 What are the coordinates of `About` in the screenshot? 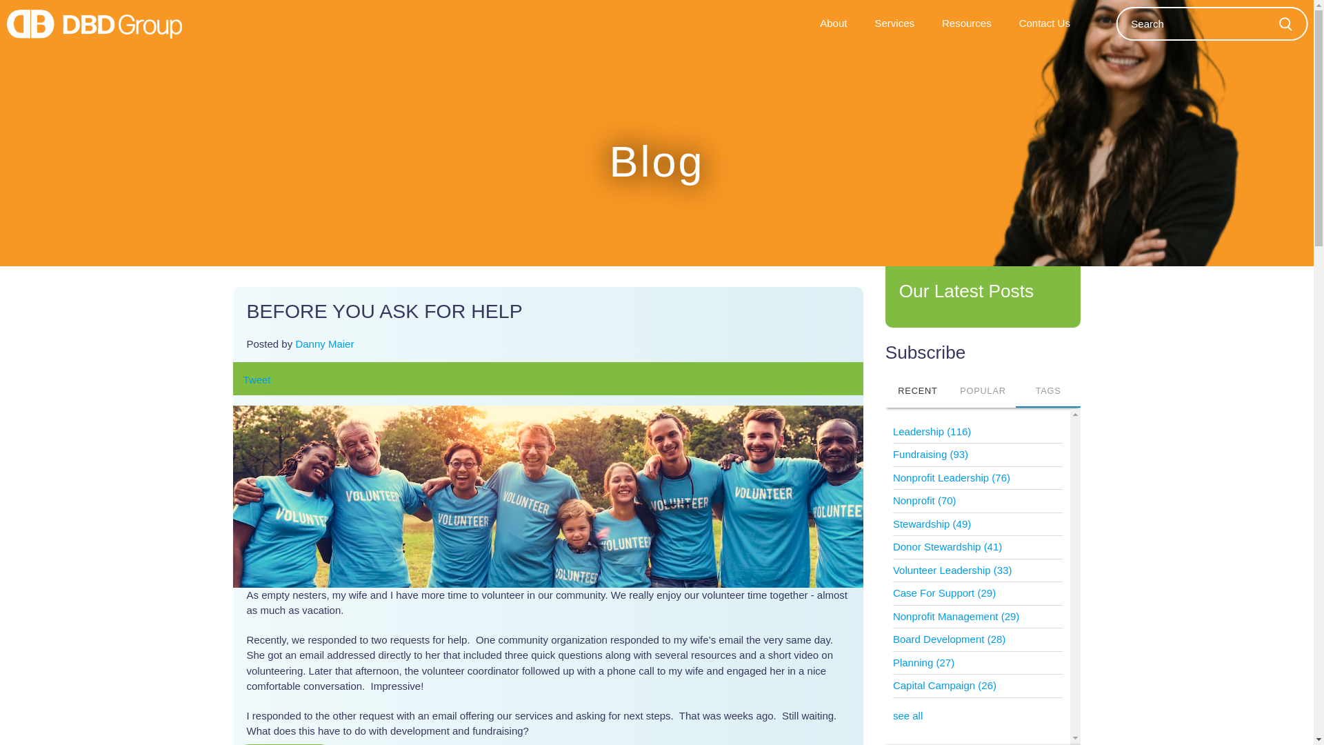 It's located at (833, 23).